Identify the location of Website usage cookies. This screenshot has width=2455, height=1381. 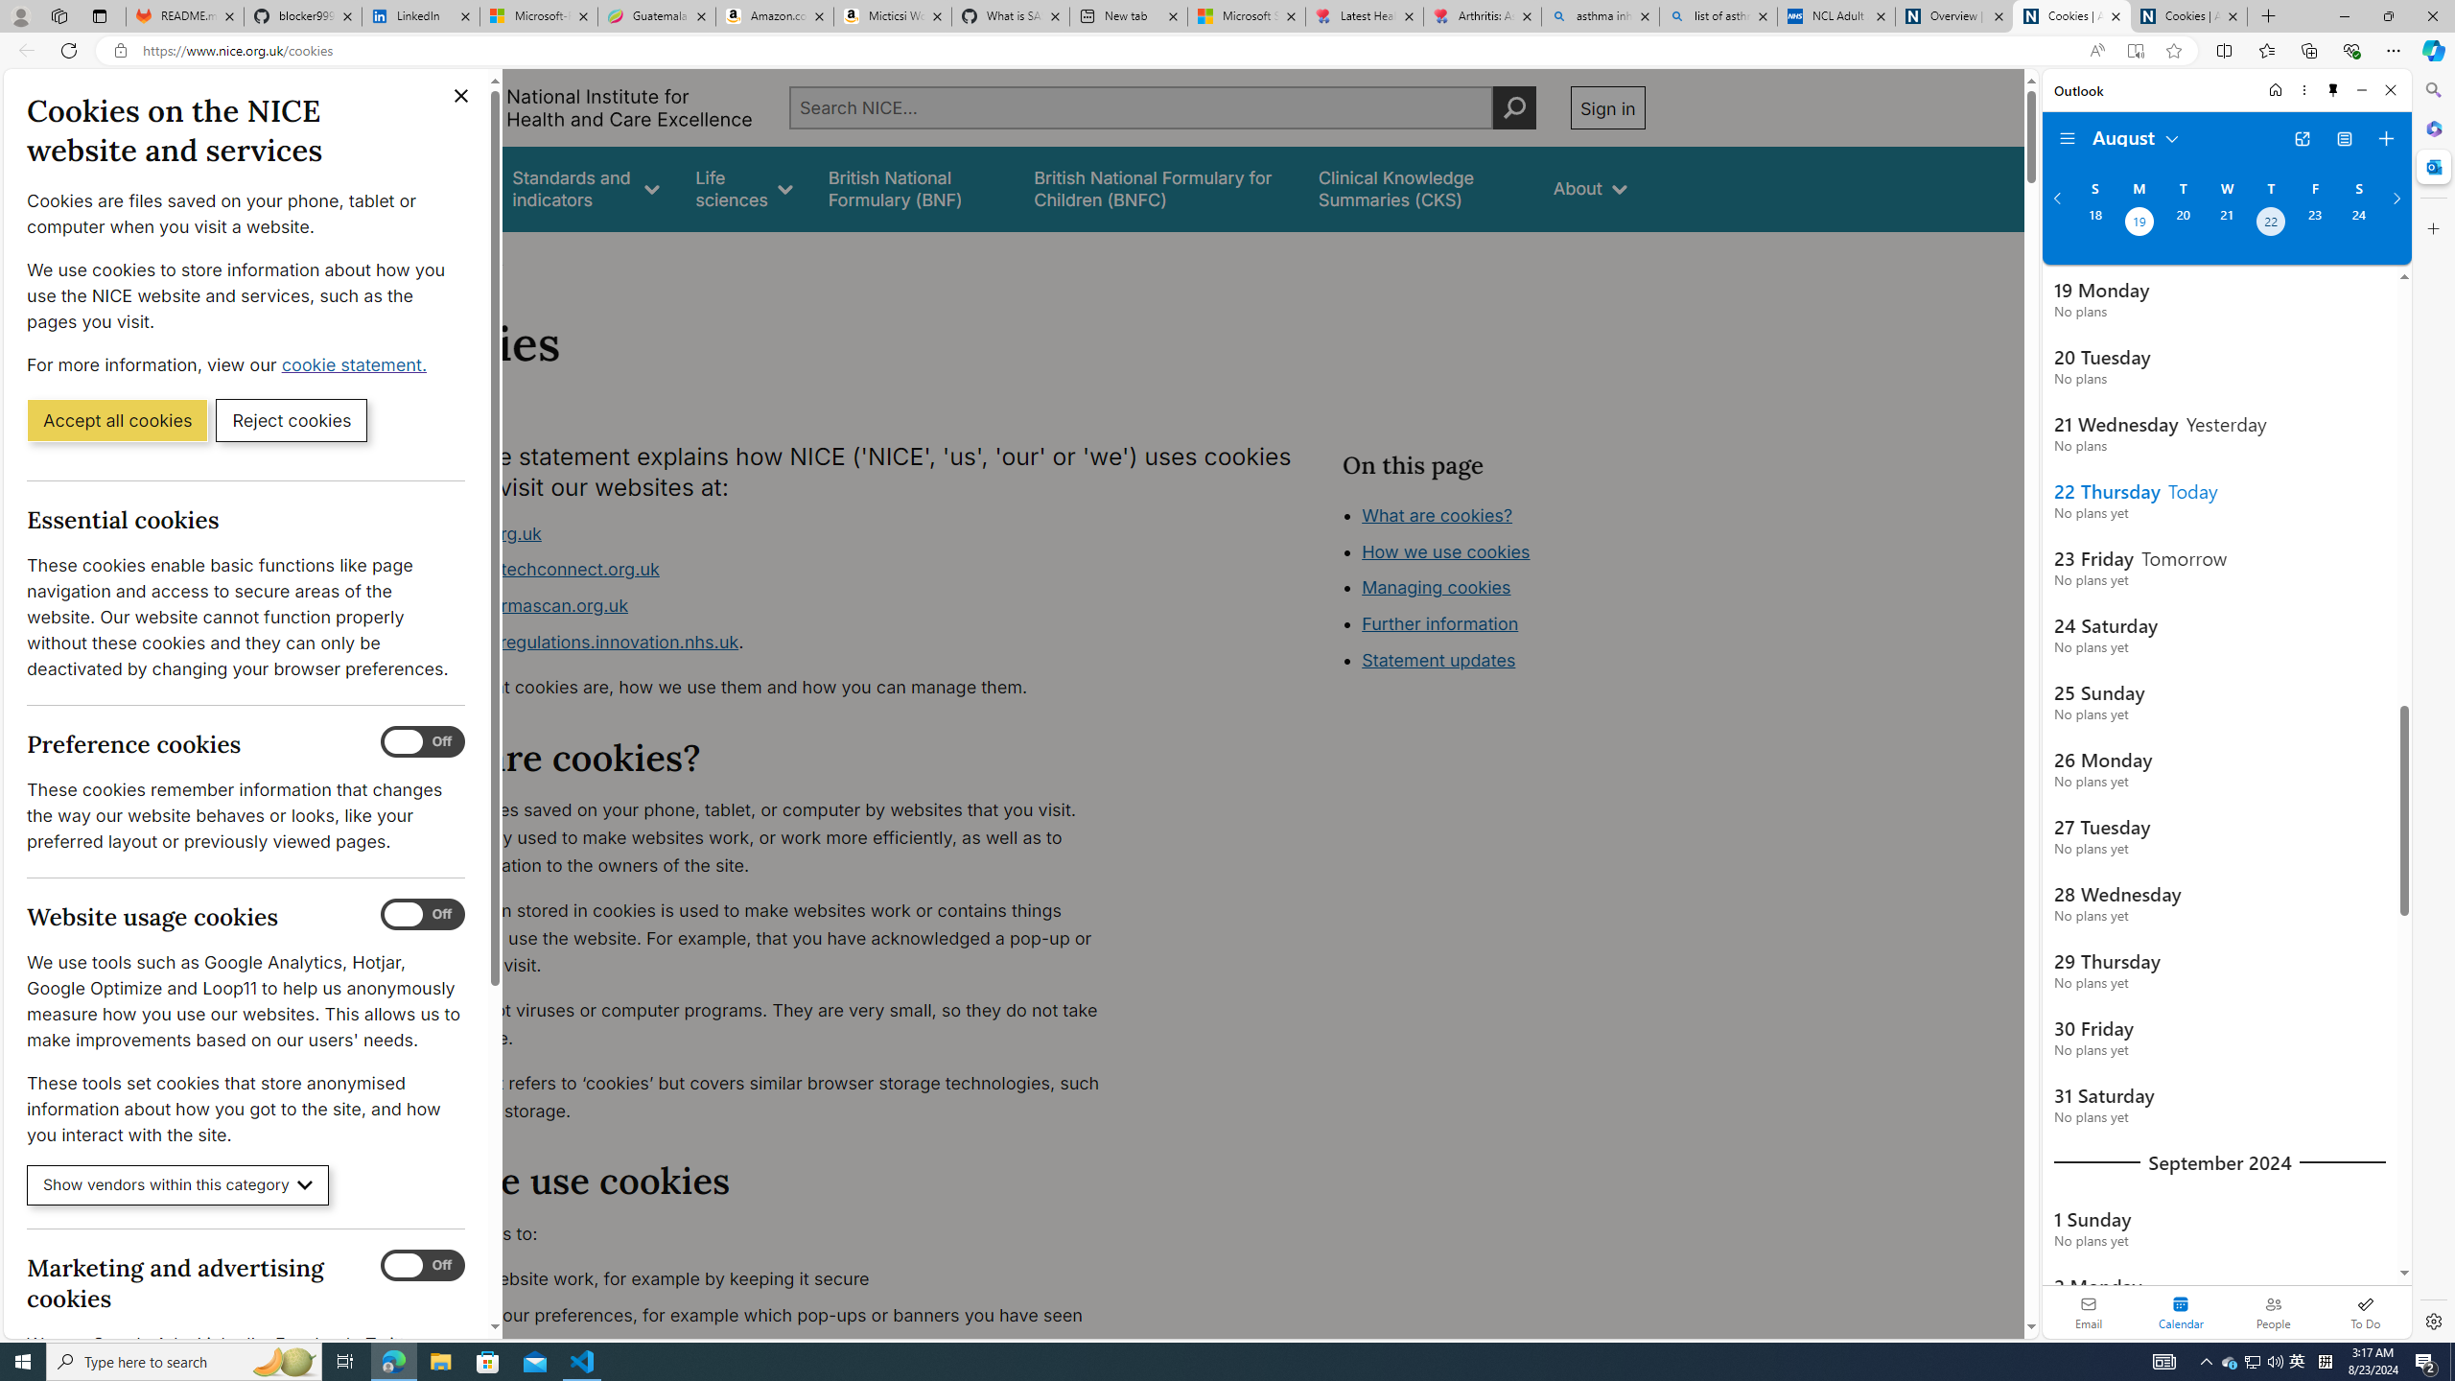
(423, 915).